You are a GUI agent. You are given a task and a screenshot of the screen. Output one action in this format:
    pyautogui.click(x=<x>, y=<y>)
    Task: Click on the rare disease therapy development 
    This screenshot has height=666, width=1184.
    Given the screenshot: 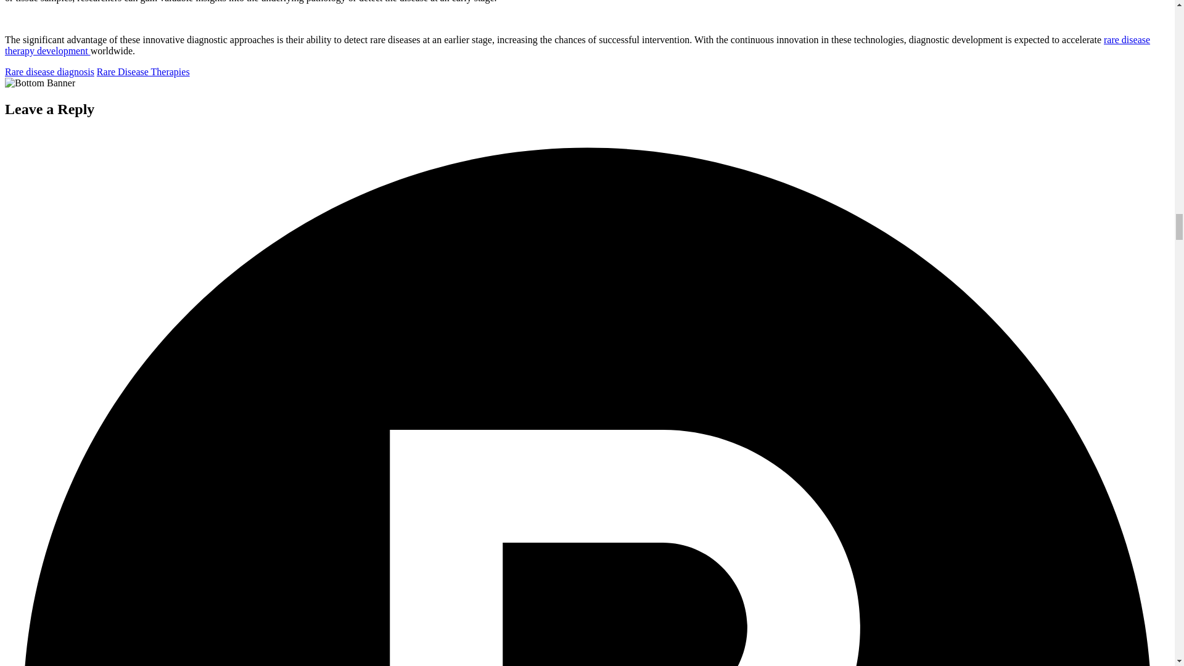 What is the action you would take?
    pyautogui.click(x=577, y=45)
    